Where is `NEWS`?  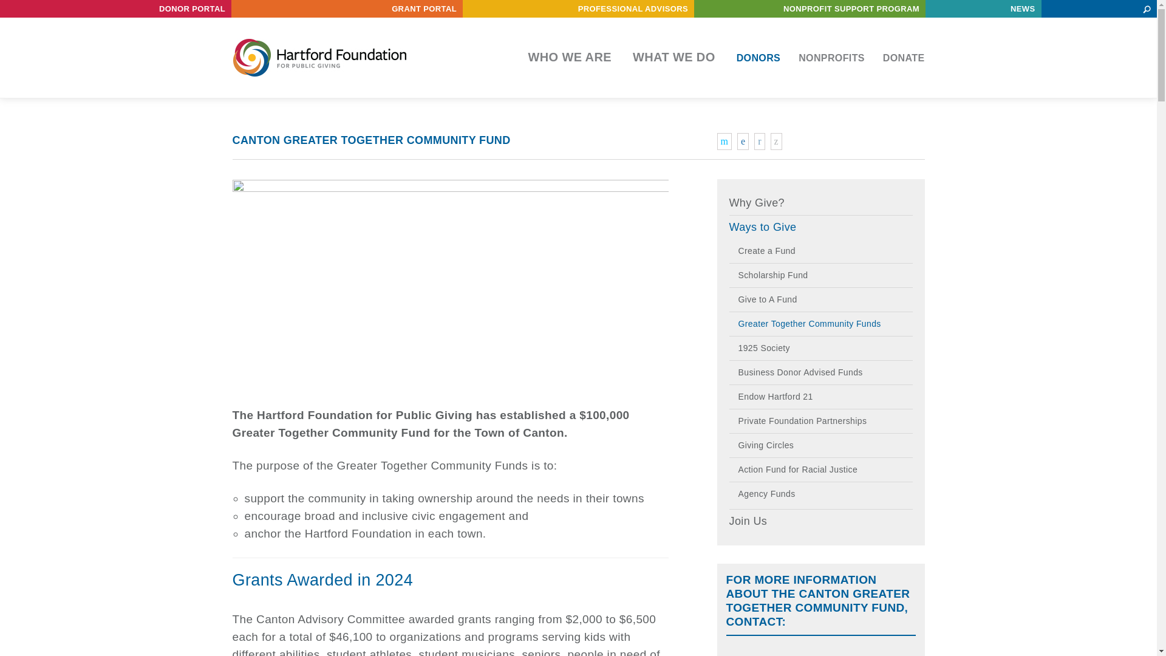 NEWS is located at coordinates (1023, 9).